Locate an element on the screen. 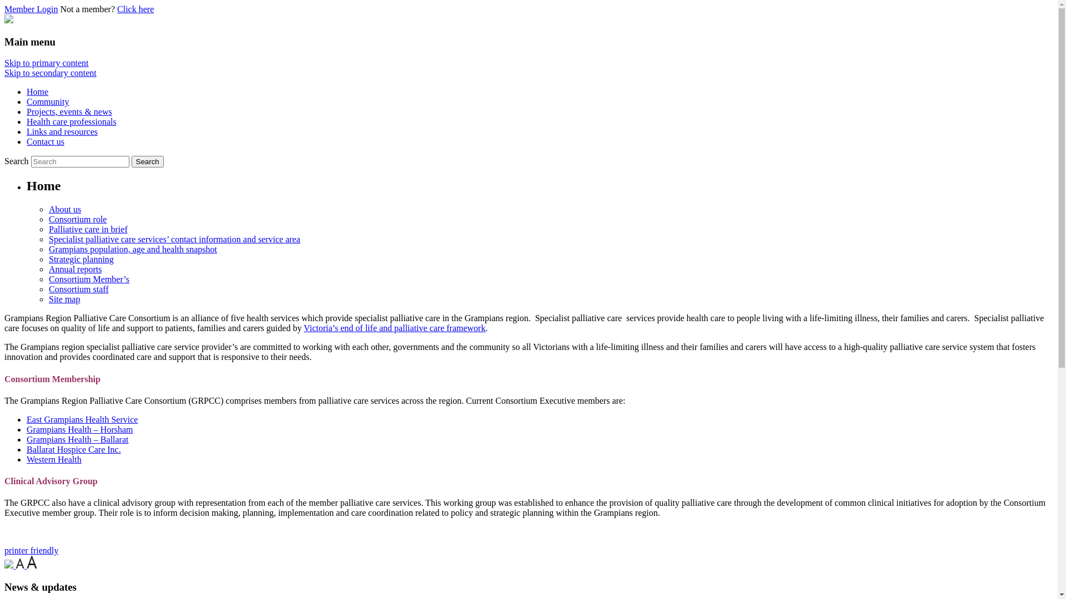 This screenshot has width=1066, height=599. Projects, events & news is located at coordinates (69, 112).